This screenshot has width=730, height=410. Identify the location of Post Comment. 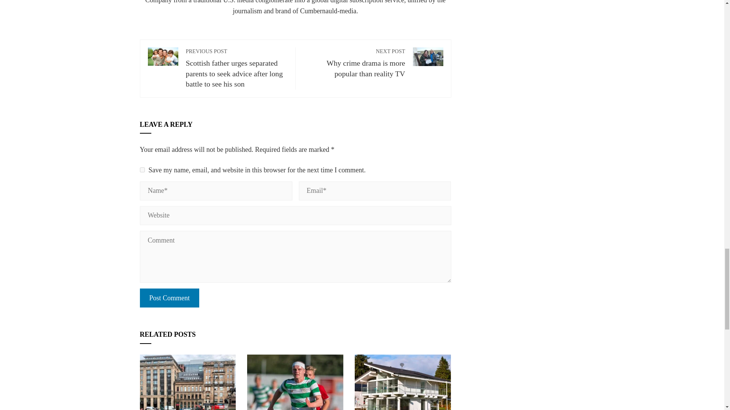
(142, 169).